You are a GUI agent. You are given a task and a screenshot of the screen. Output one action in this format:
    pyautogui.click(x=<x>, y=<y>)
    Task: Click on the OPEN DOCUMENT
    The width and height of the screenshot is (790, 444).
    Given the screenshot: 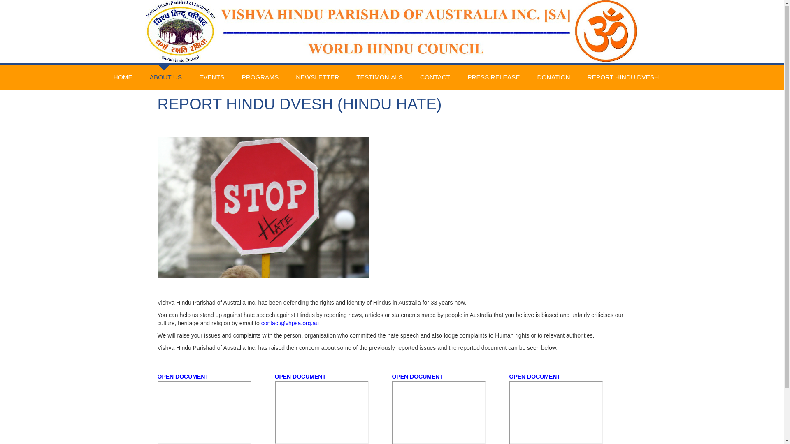 What is the action you would take?
    pyautogui.click(x=300, y=377)
    